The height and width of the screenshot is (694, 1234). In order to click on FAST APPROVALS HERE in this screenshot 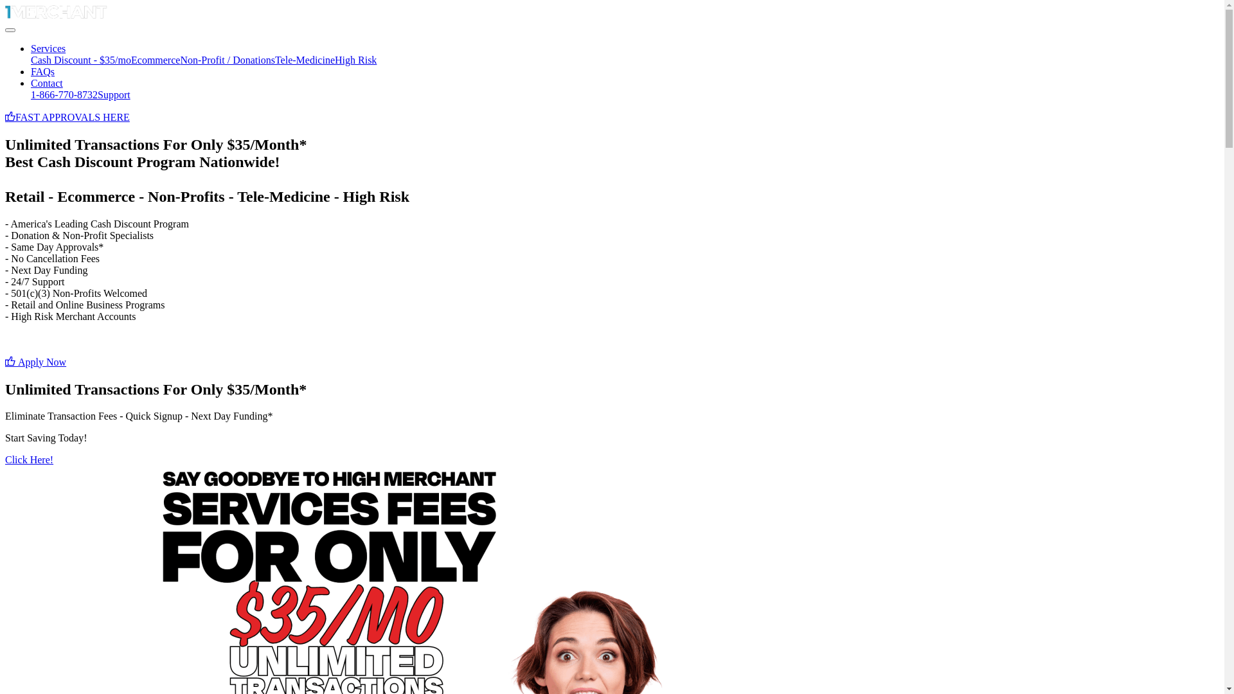, I will do `click(67, 117)`.